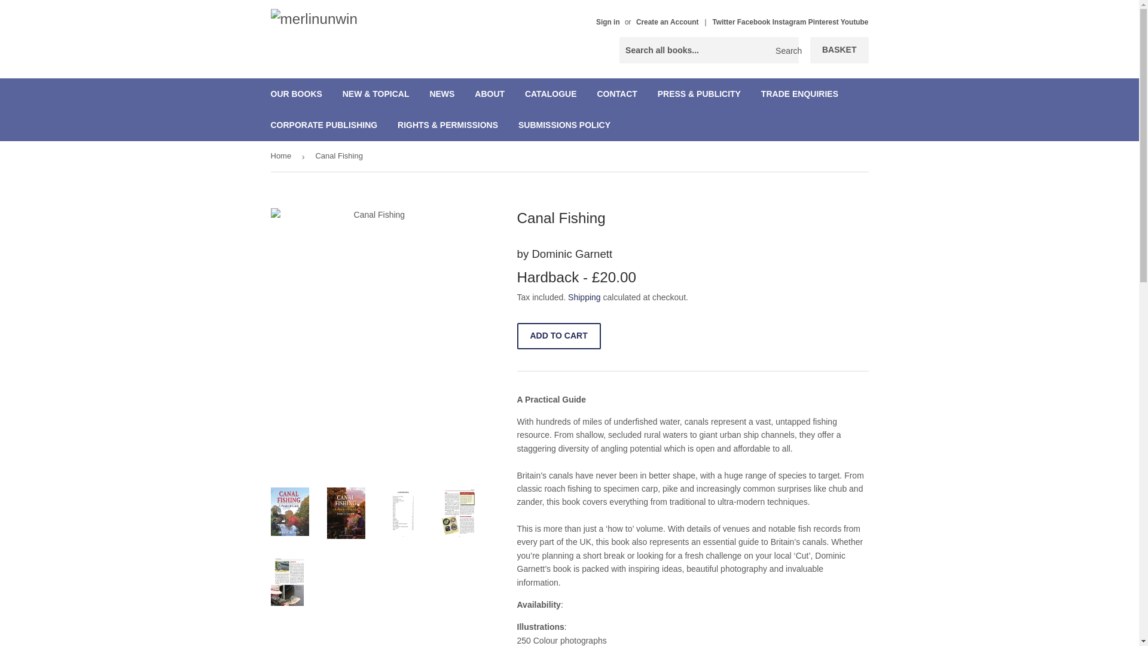 The image size is (1148, 646). I want to click on Instagram, so click(790, 22).